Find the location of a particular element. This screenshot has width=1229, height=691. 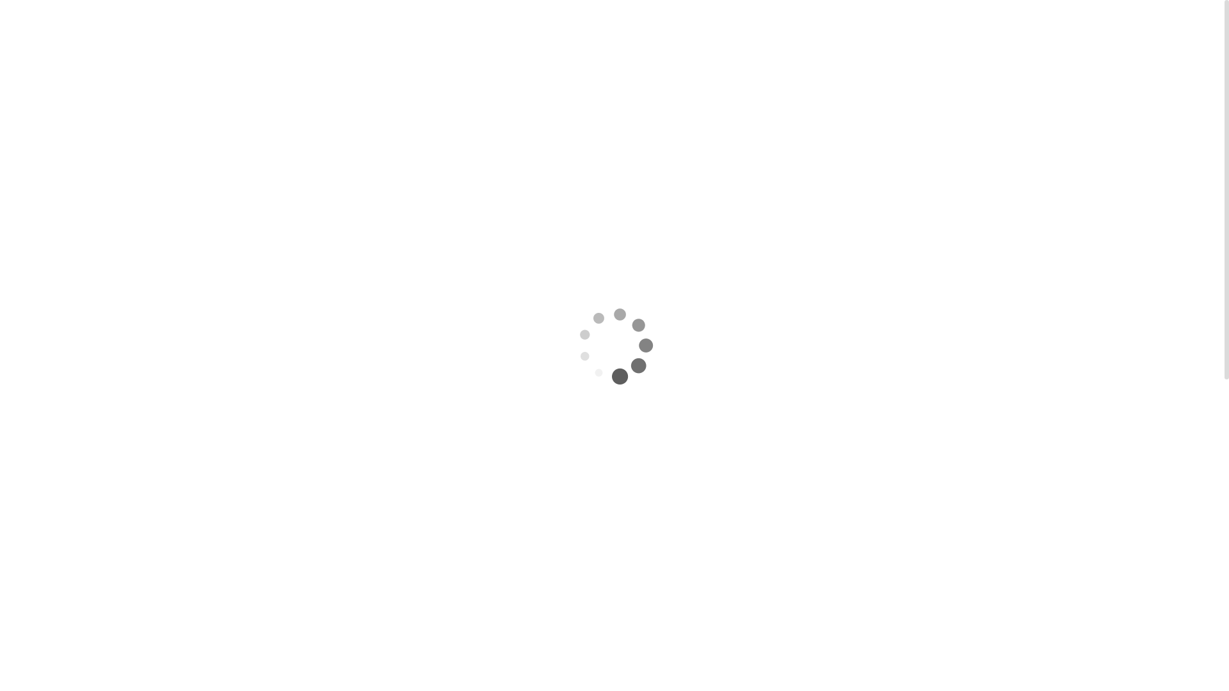

GAY HOOKERS PORN is located at coordinates (476, 41).